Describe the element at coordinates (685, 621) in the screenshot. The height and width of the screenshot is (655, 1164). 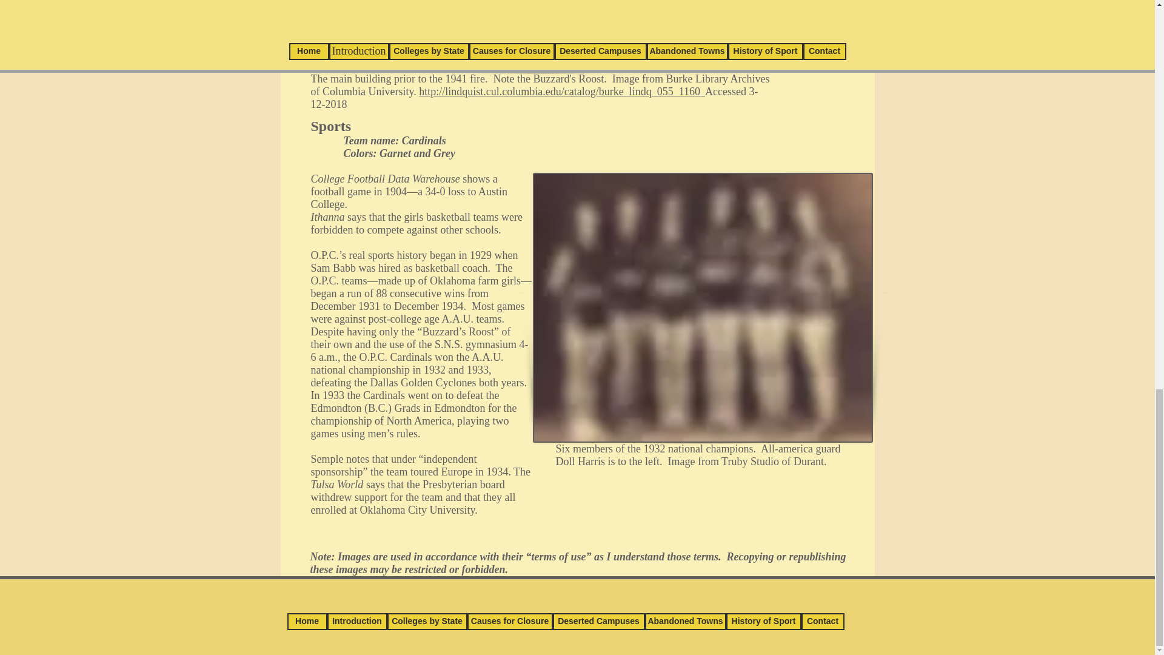
I see `Abandoned Towns` at that location.